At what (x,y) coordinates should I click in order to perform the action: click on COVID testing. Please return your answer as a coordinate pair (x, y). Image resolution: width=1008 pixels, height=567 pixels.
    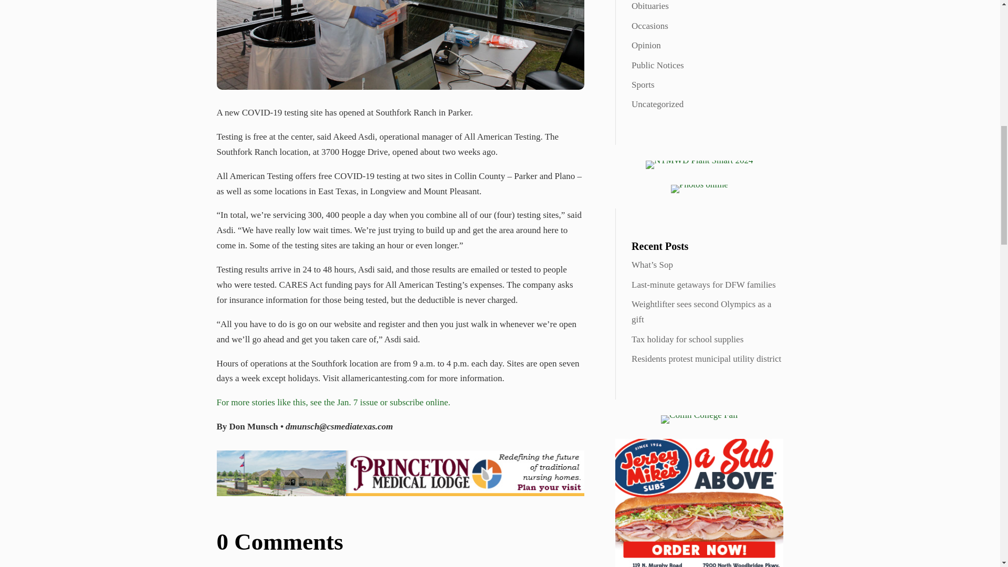
    Looking at the image, I should click on (400, 45).